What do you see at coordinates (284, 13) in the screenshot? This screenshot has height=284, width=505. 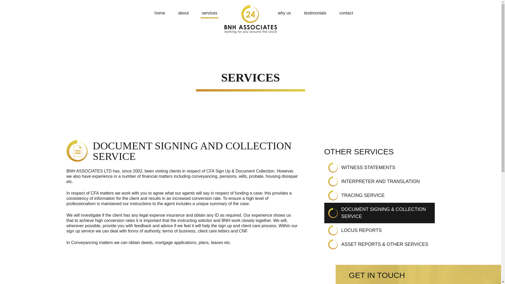 I see `why us` at bounding box center [284, 13].